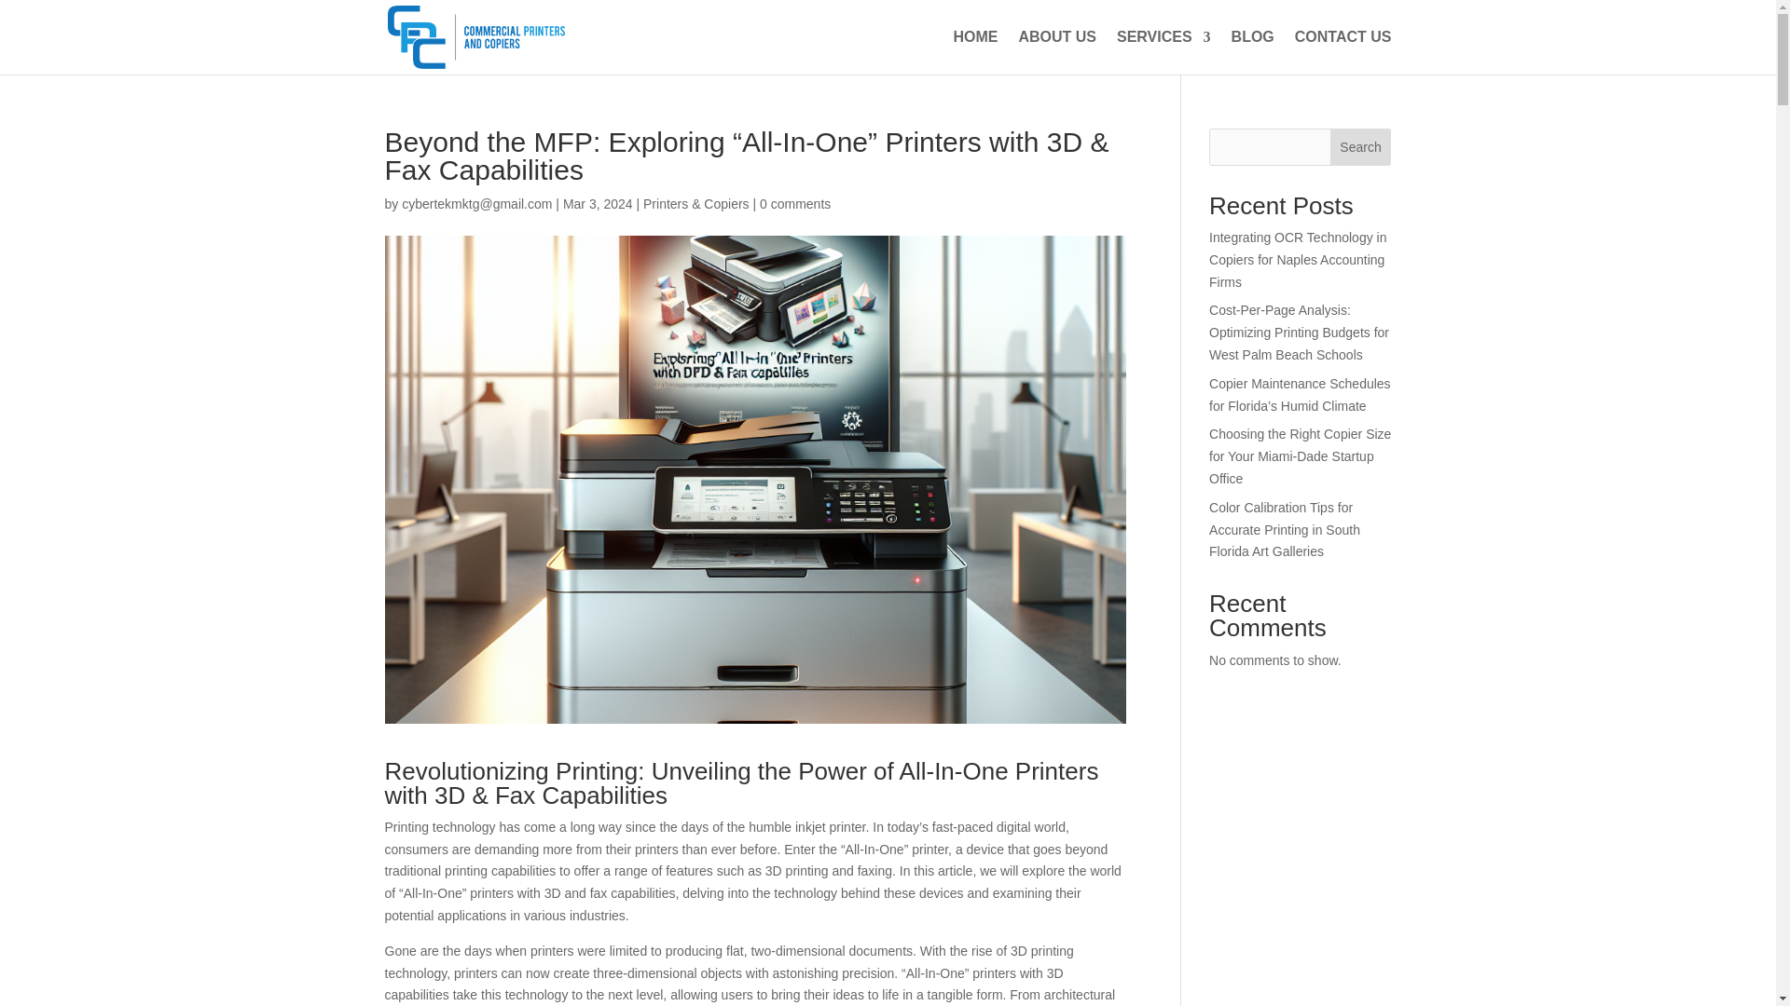 The width and height of the screenshot is (1790, 1006). What do you see at coordinates (1361, 147) in the screenshot?
I see `Search` at bounding box center [1361, 147].